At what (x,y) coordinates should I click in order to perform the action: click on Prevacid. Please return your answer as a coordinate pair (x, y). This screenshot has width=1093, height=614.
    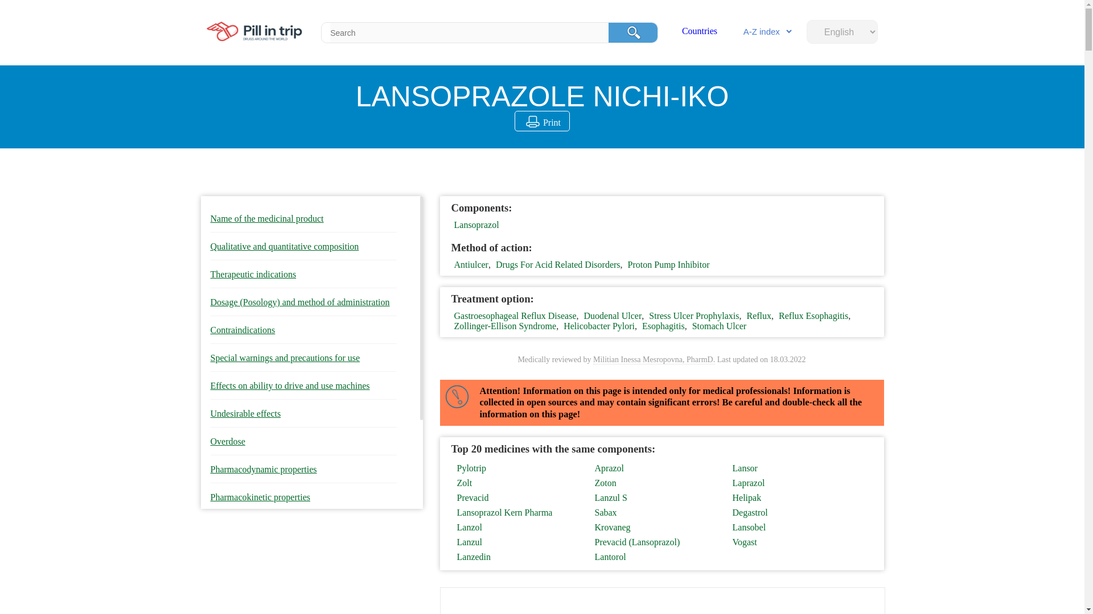
    Looking at the image, I should click on (519, 498).